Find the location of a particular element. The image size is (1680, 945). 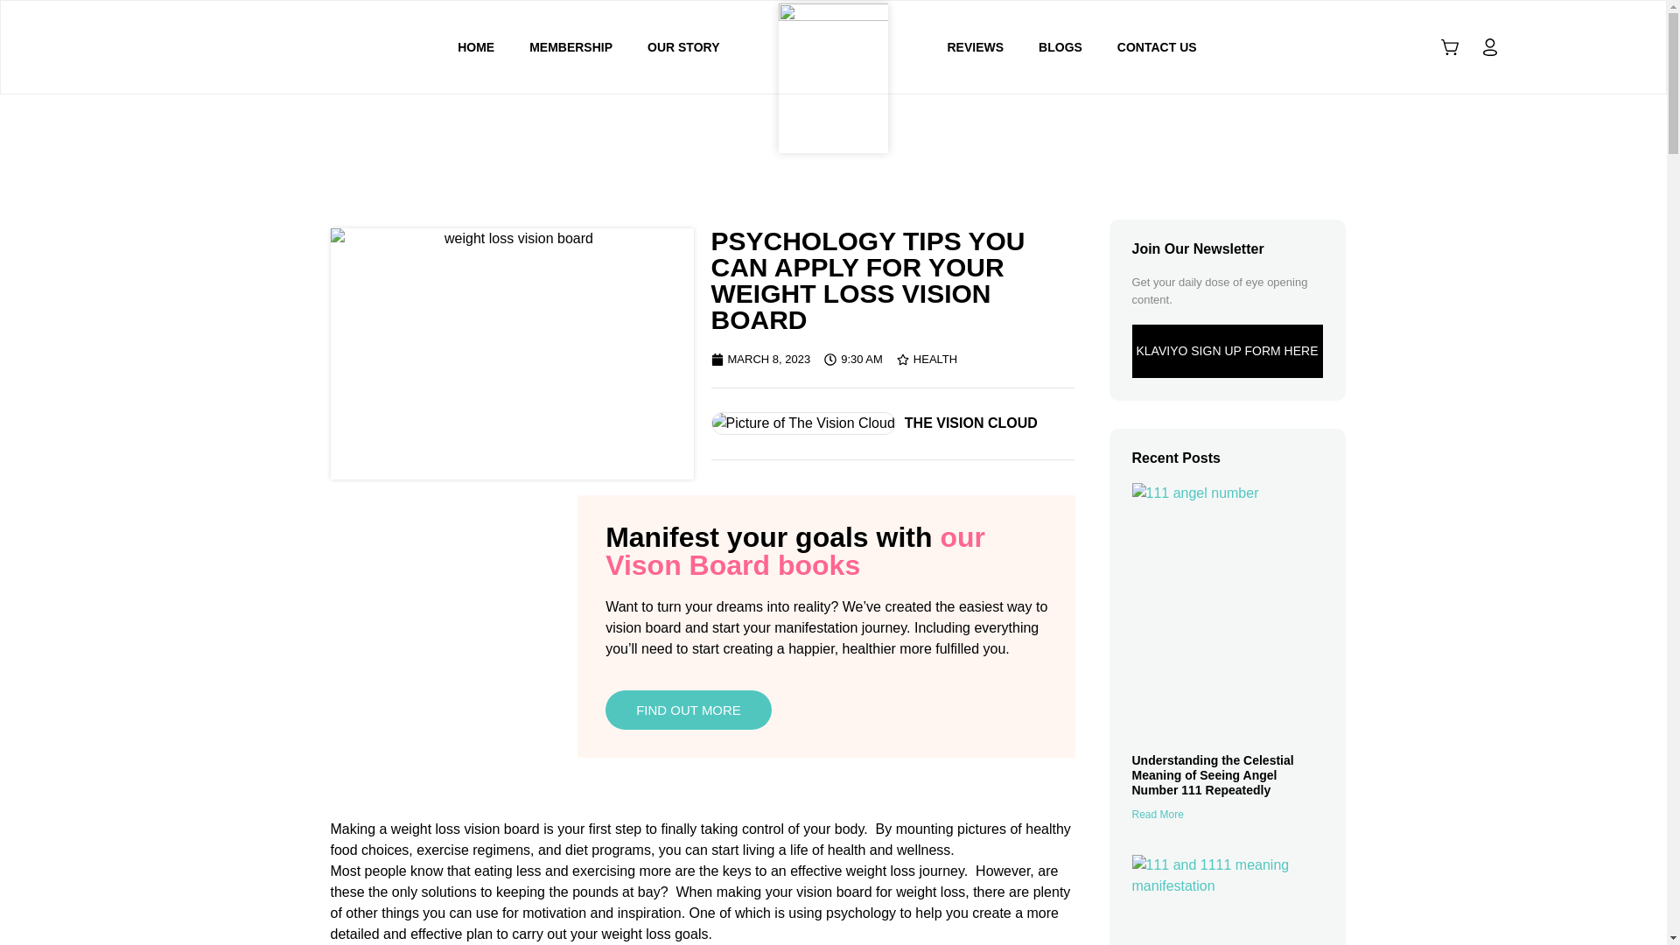

OUR STORY is located at coordinates (683, 47).